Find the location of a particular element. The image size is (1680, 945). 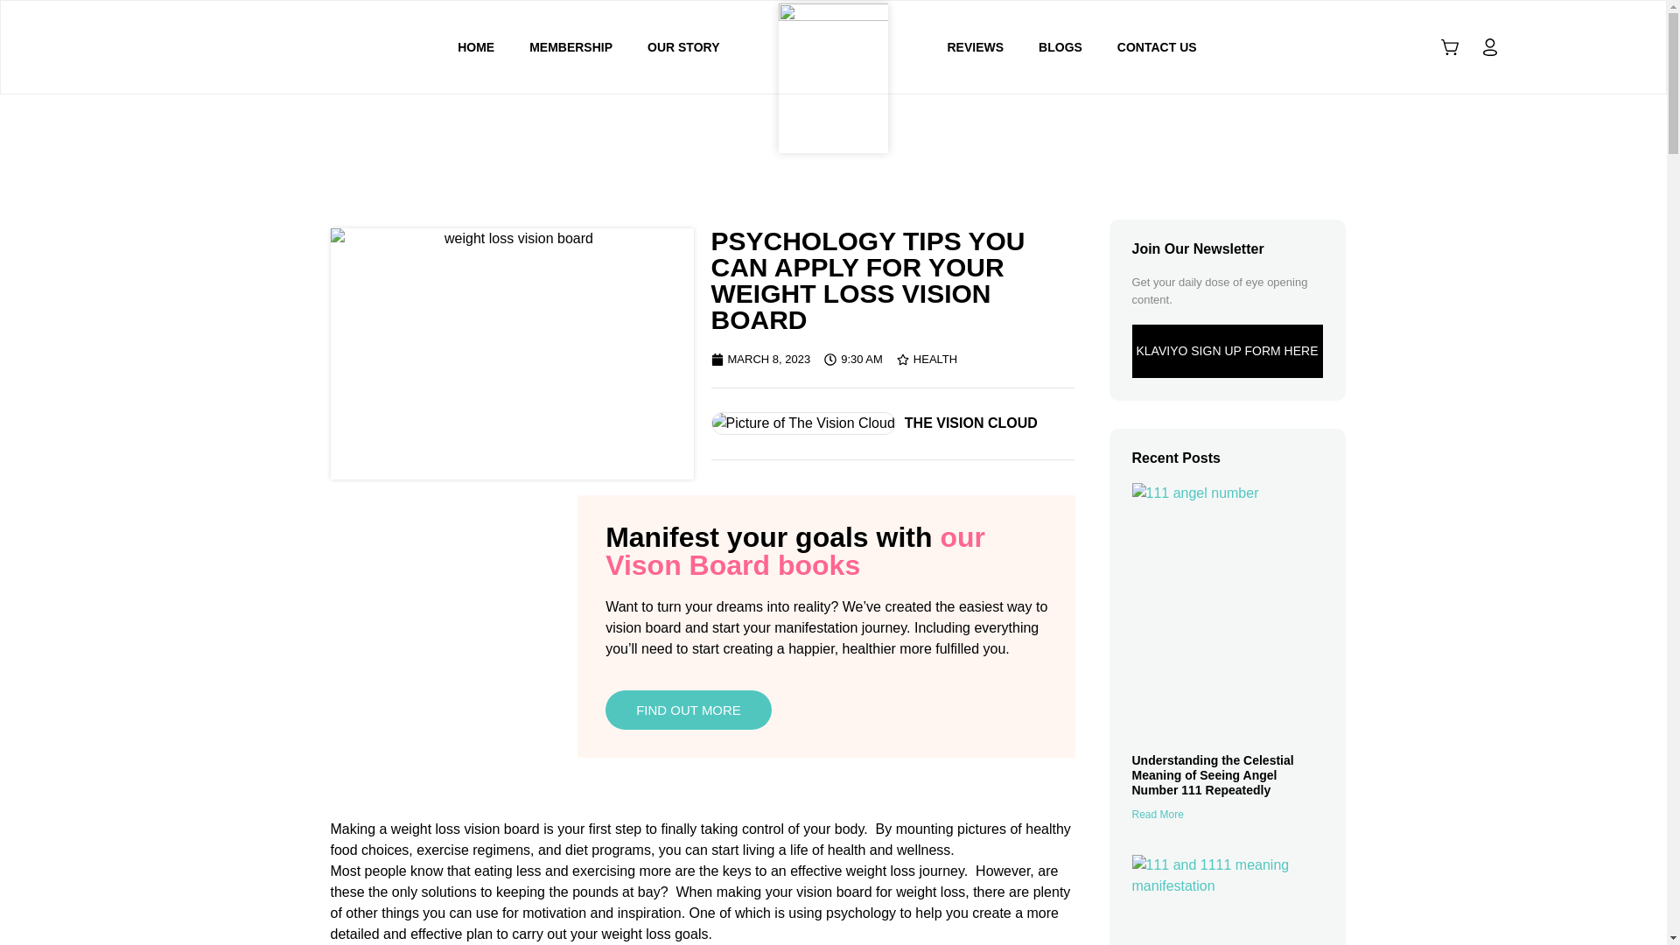

OUR STORY is located at coordinates (683, 47).